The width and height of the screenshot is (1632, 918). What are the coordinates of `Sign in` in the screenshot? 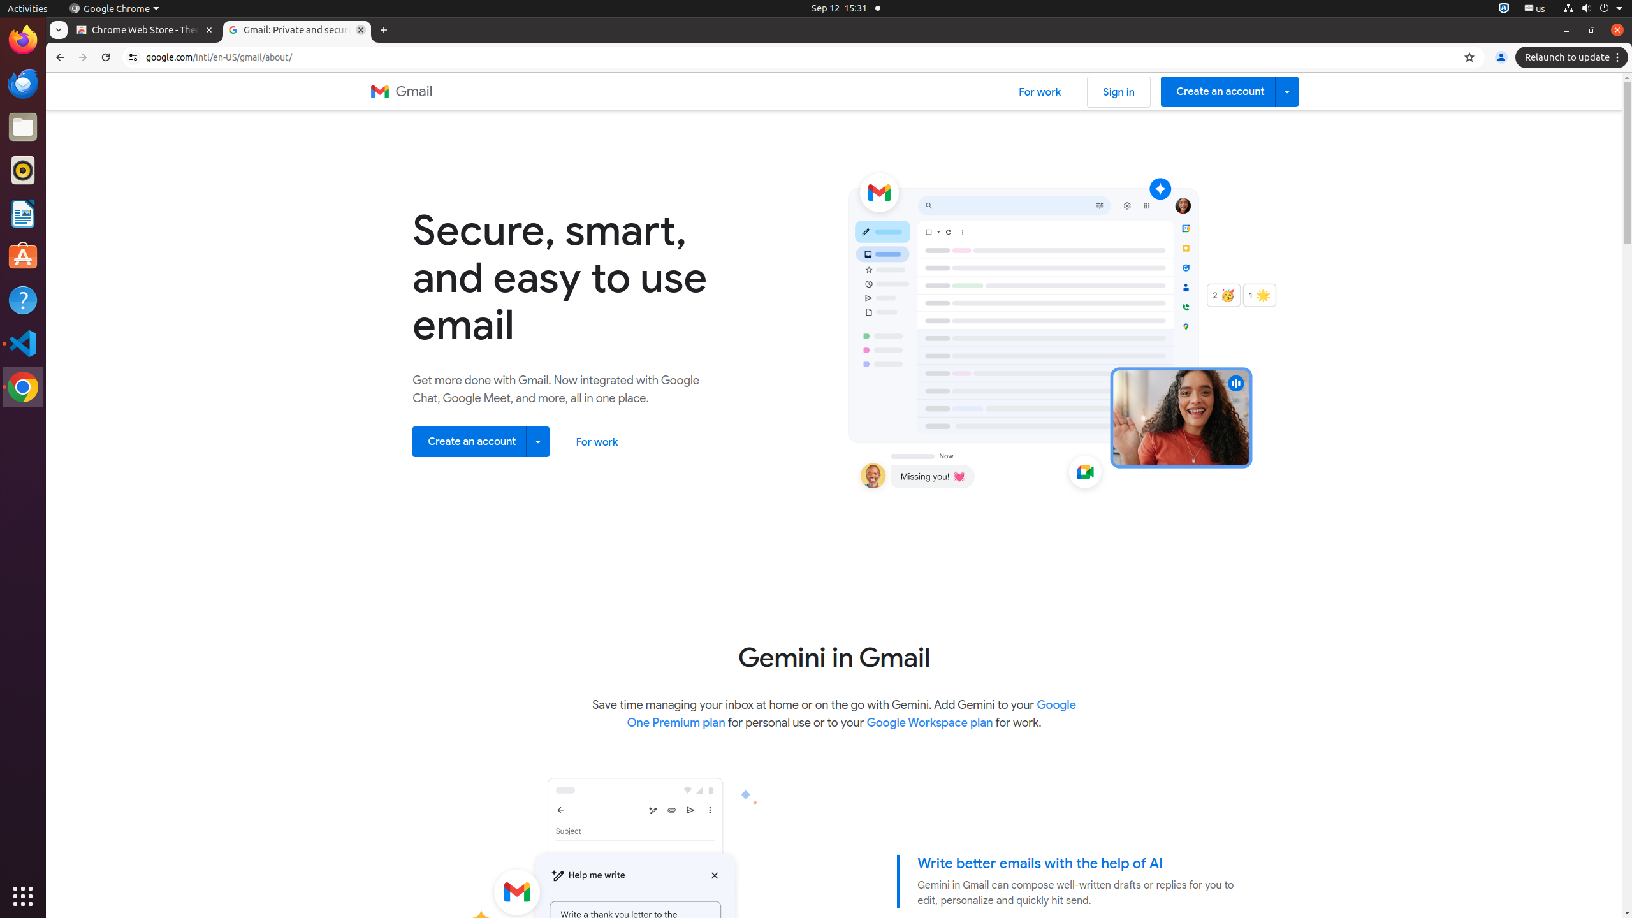 It's located at (1119, 92).